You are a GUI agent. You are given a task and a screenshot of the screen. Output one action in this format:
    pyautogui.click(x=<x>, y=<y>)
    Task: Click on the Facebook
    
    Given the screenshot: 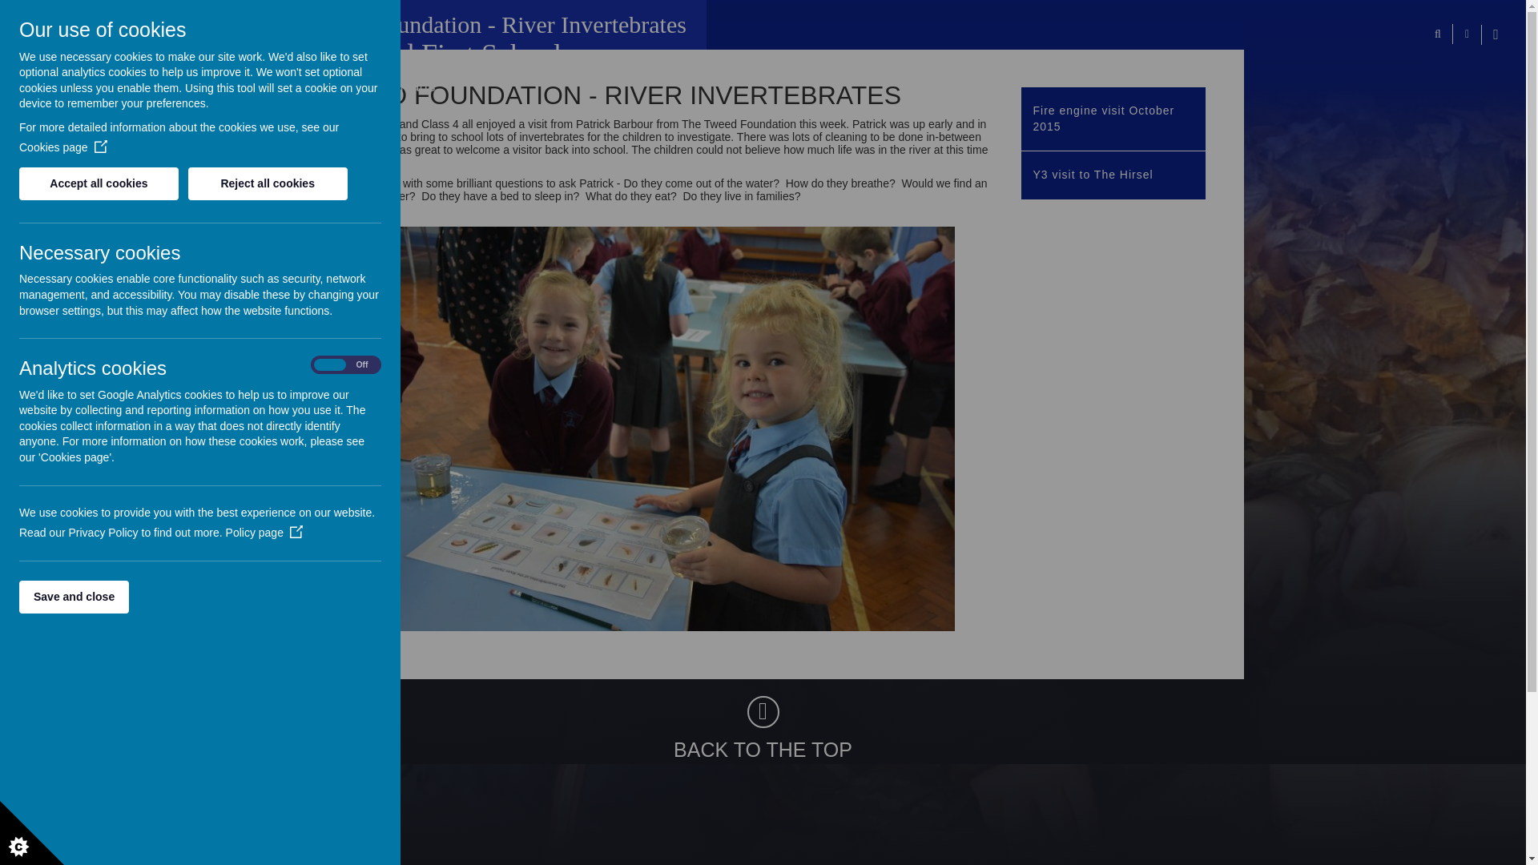 What is the action you would take?
    pyautogui.click(x=1495, y=34)
    